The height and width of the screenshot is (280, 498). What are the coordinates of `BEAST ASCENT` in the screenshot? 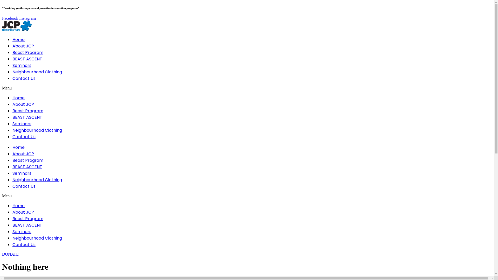 It's located at (27, 117).